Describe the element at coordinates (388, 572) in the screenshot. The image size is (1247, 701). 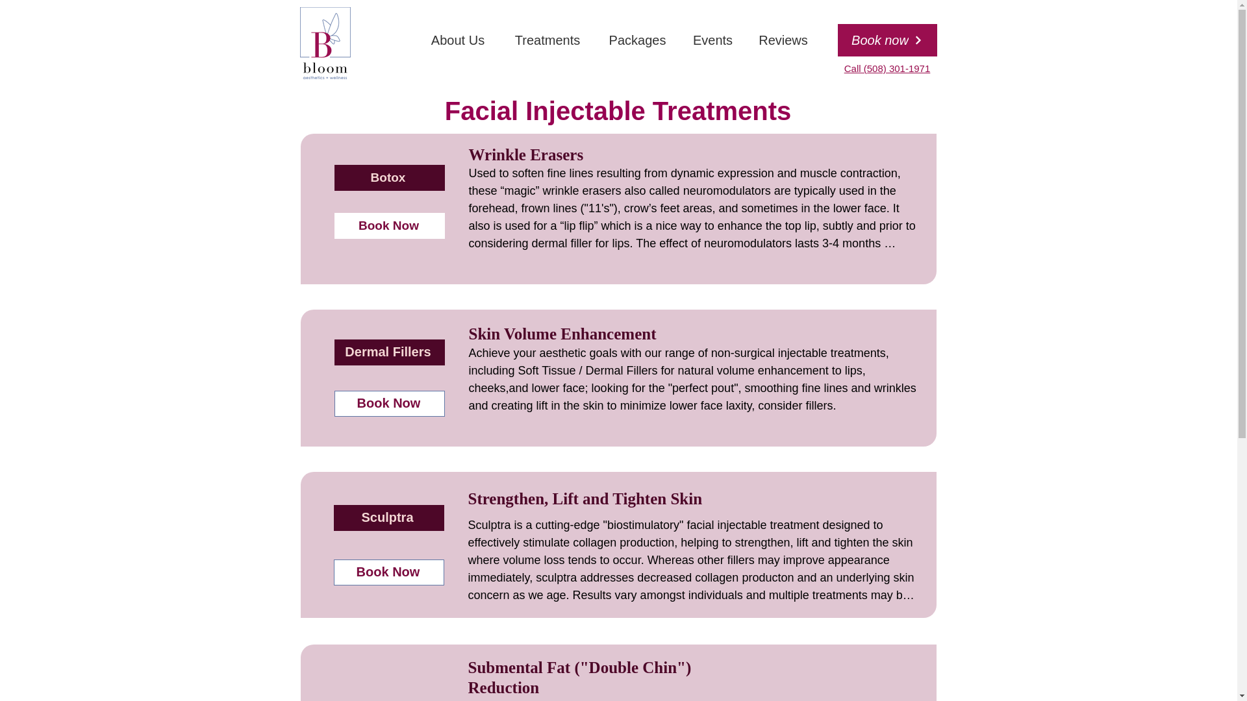
I see `Book Now` at that location.